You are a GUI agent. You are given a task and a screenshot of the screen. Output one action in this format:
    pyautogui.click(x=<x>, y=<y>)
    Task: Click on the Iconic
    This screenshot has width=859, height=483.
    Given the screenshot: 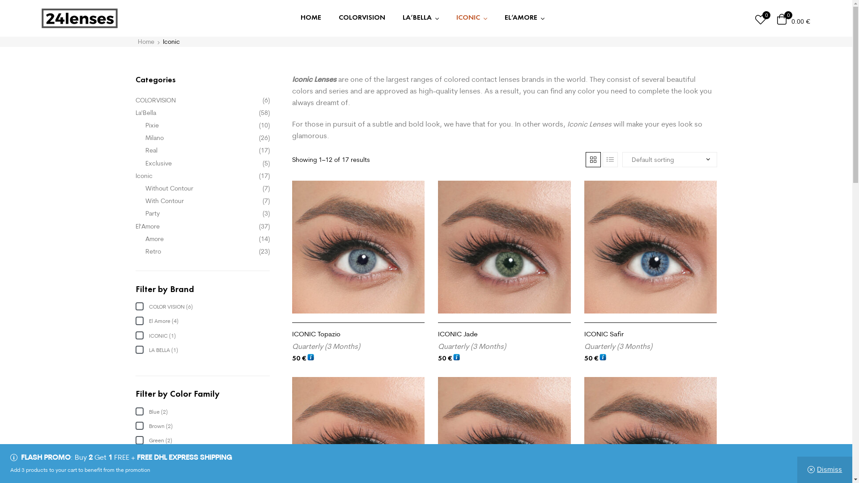 What is the action you would take?
    pyautogui.click(x=144, y=176)
    